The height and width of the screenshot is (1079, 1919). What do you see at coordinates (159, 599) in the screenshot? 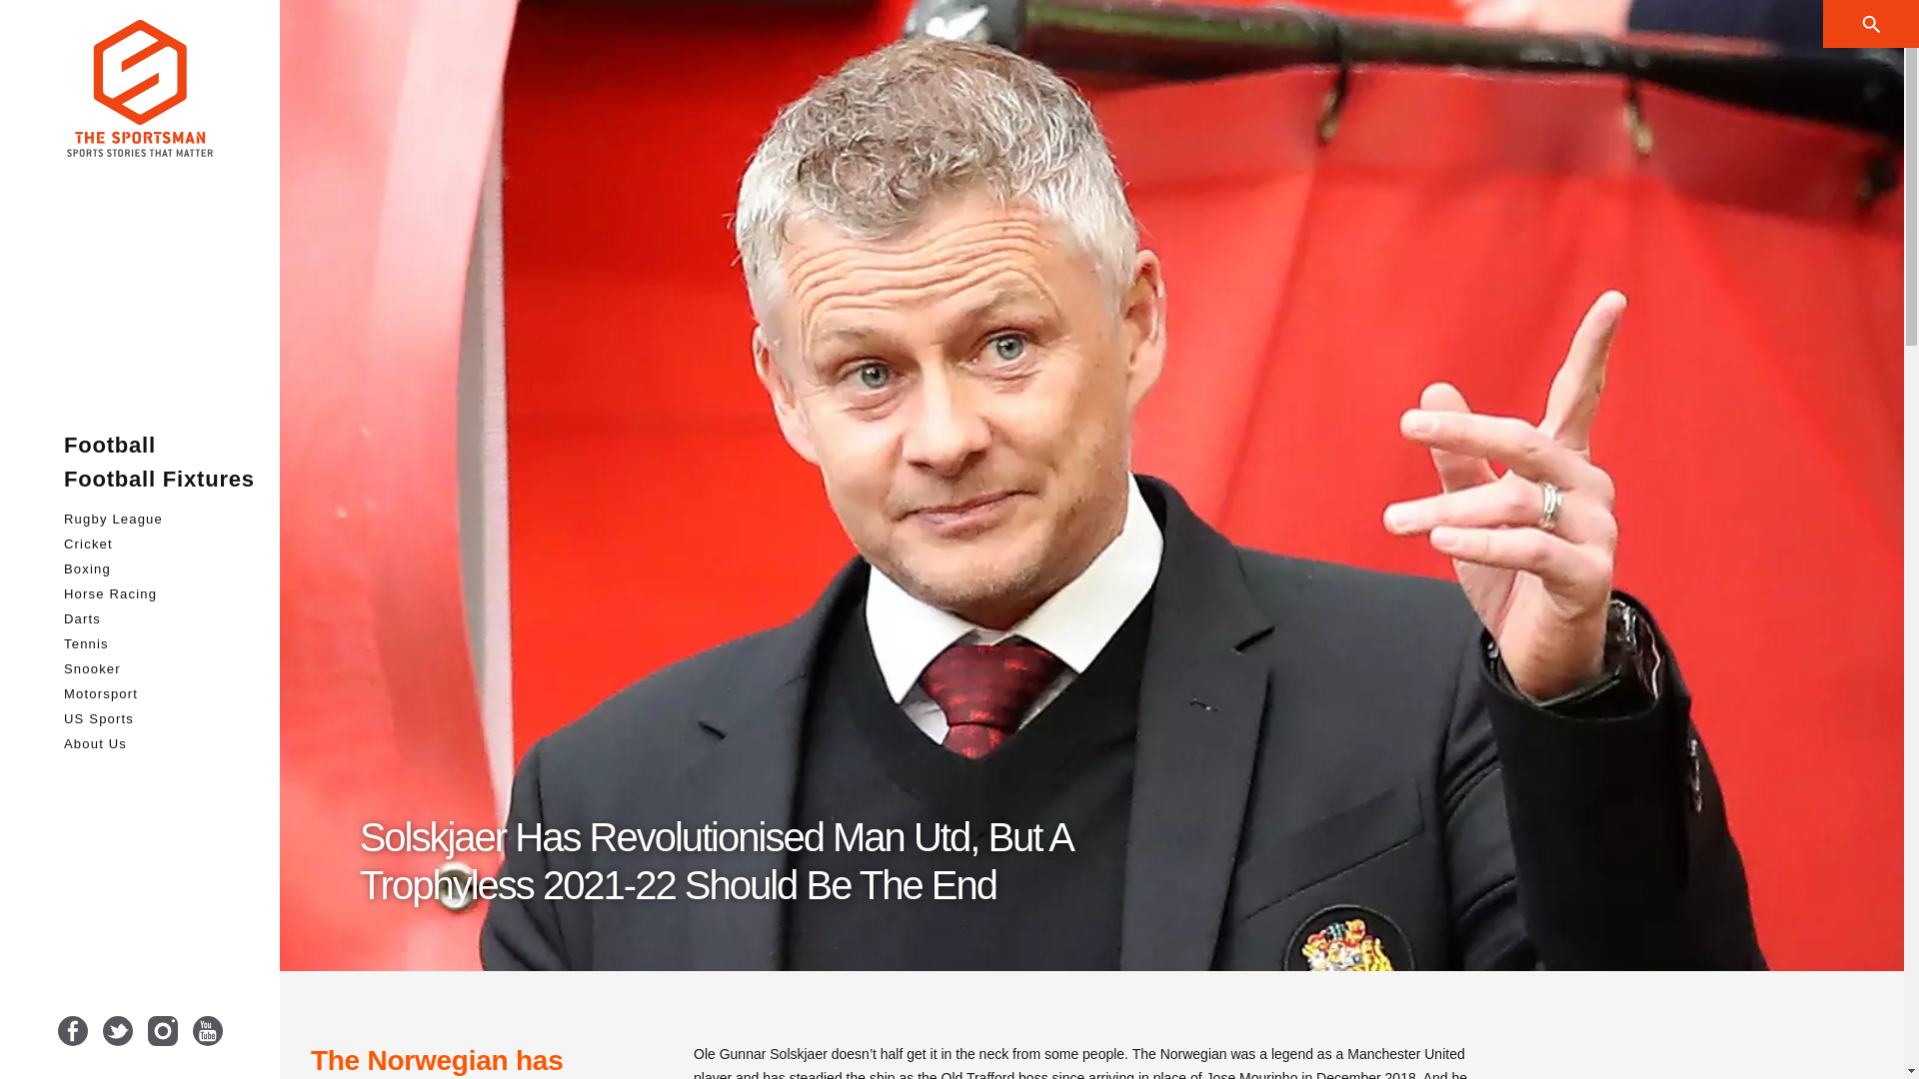
I see `Horse Racing` at bounding box center [159, 599].